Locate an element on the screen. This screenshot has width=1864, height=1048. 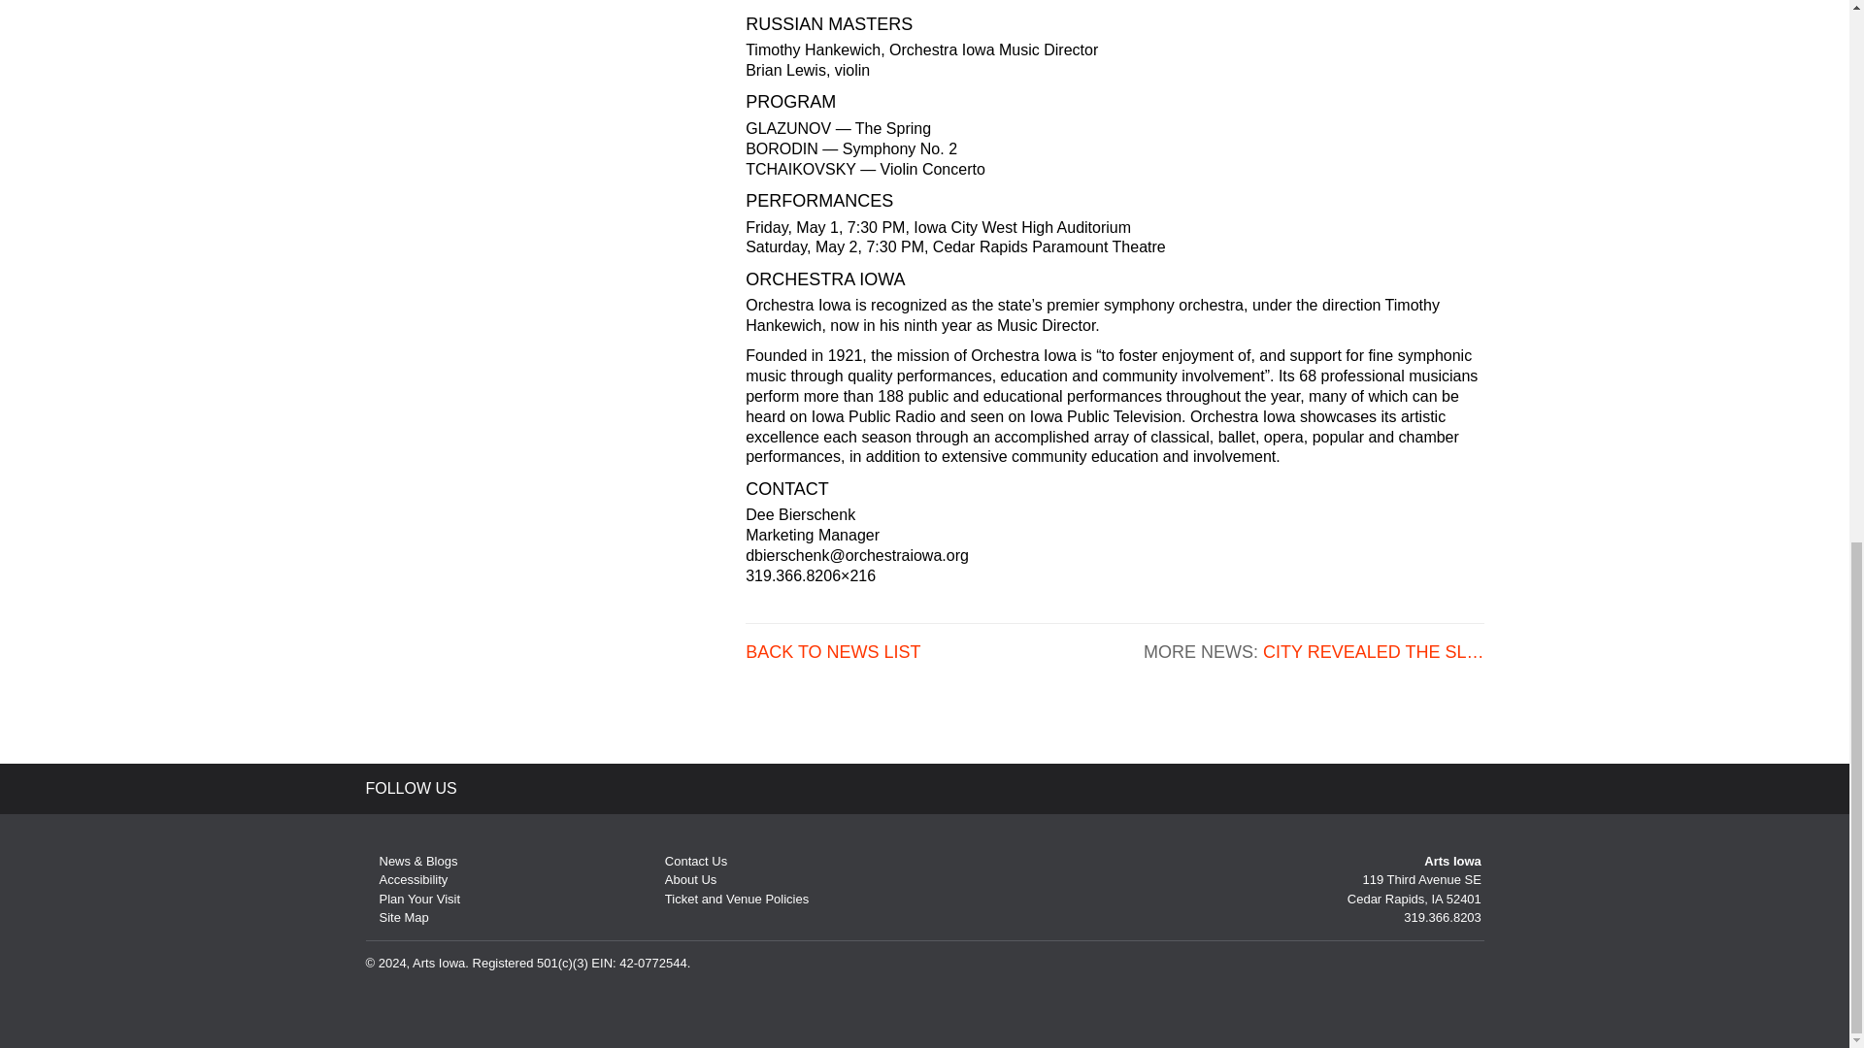
Twitter is located at coordinates (496, 788).